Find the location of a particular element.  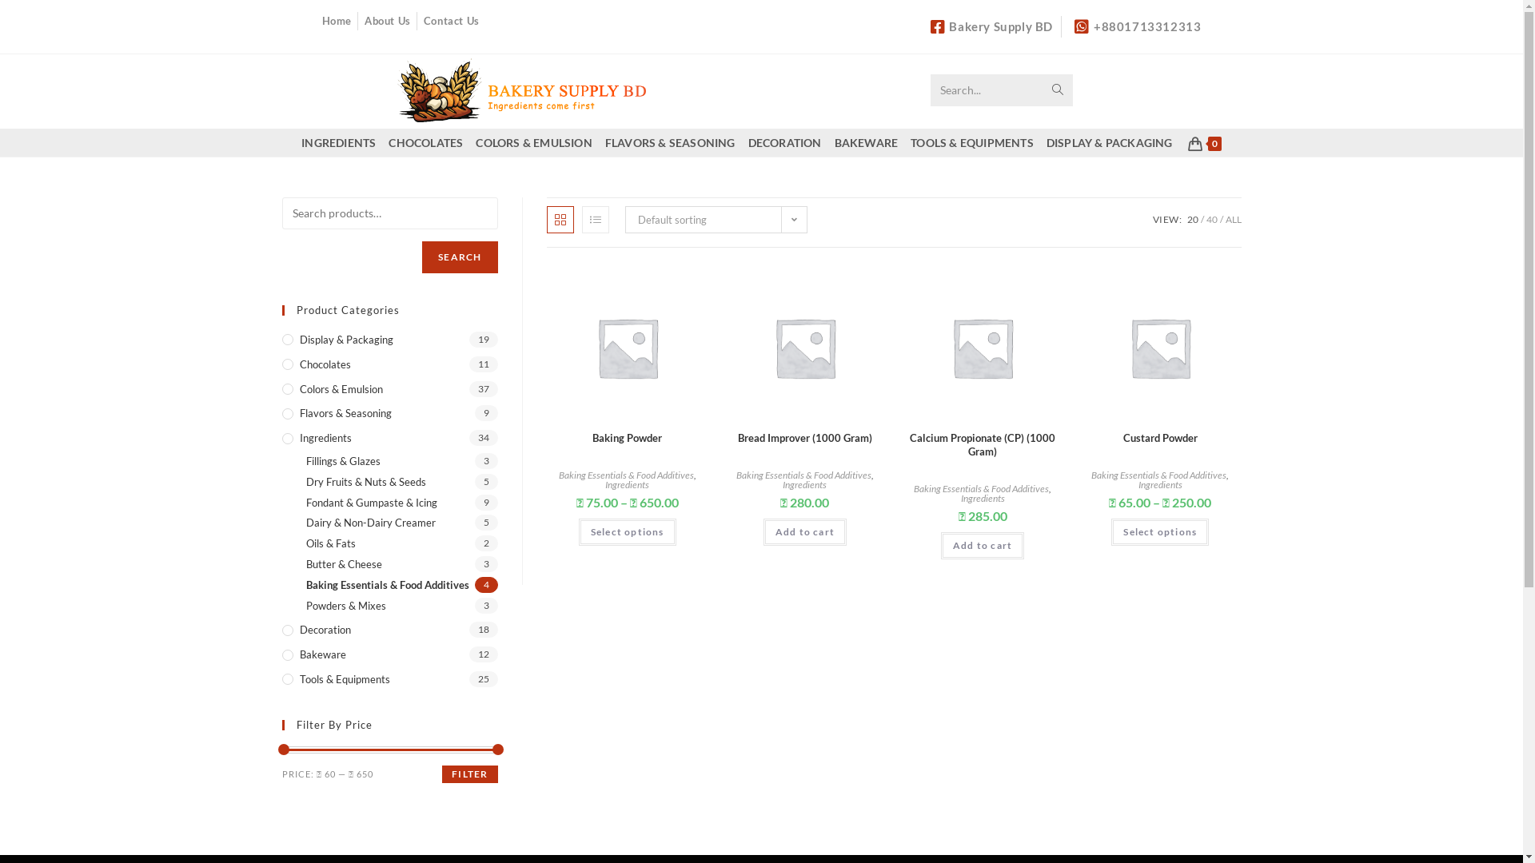

Ingredients is located at coordinates (804, 484).